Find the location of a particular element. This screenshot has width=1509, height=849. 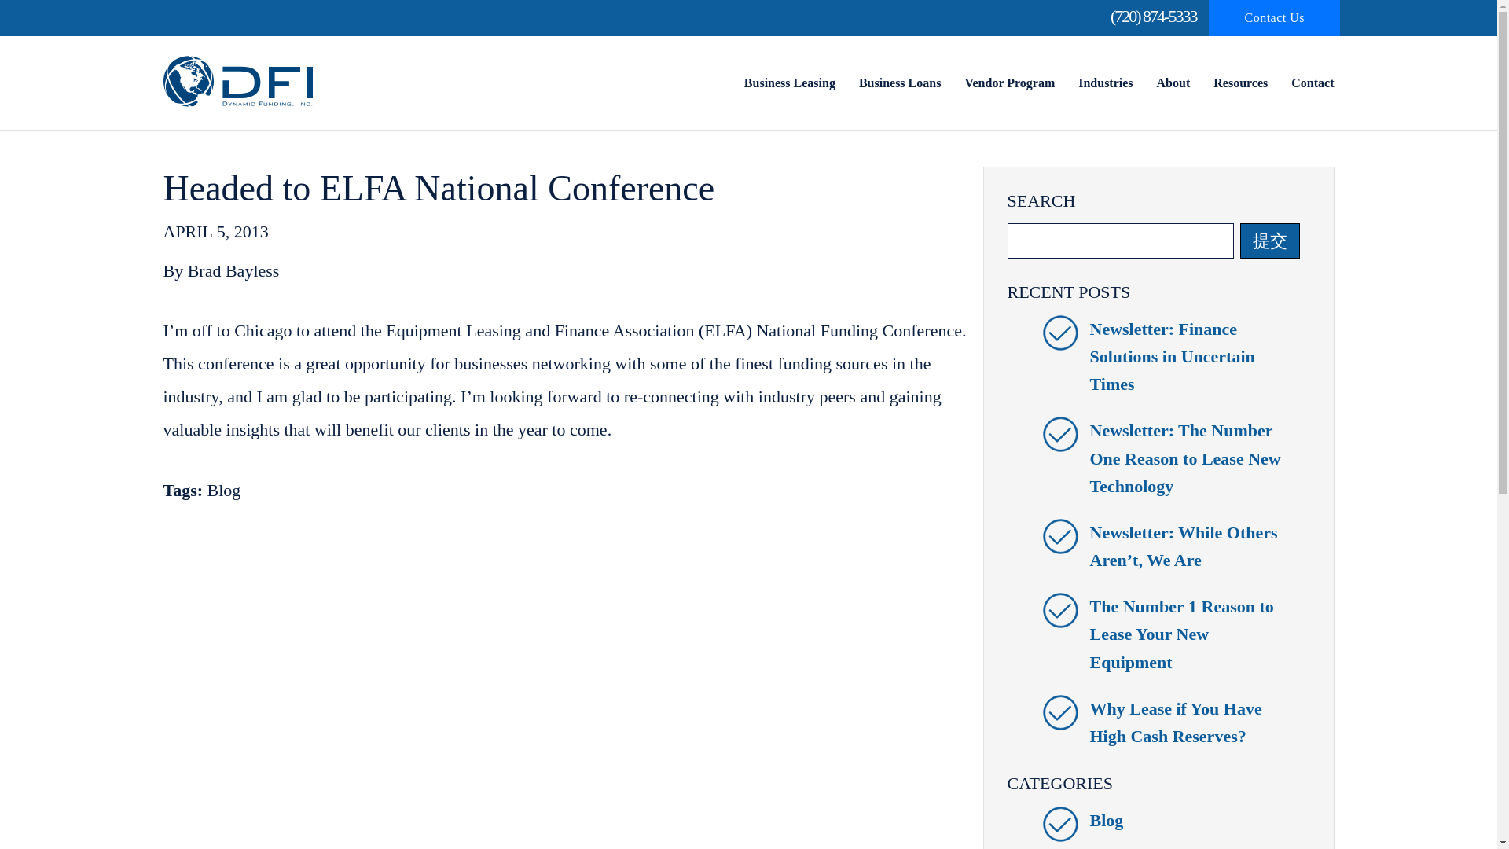

Industries is located at coordinates (1105, 83).